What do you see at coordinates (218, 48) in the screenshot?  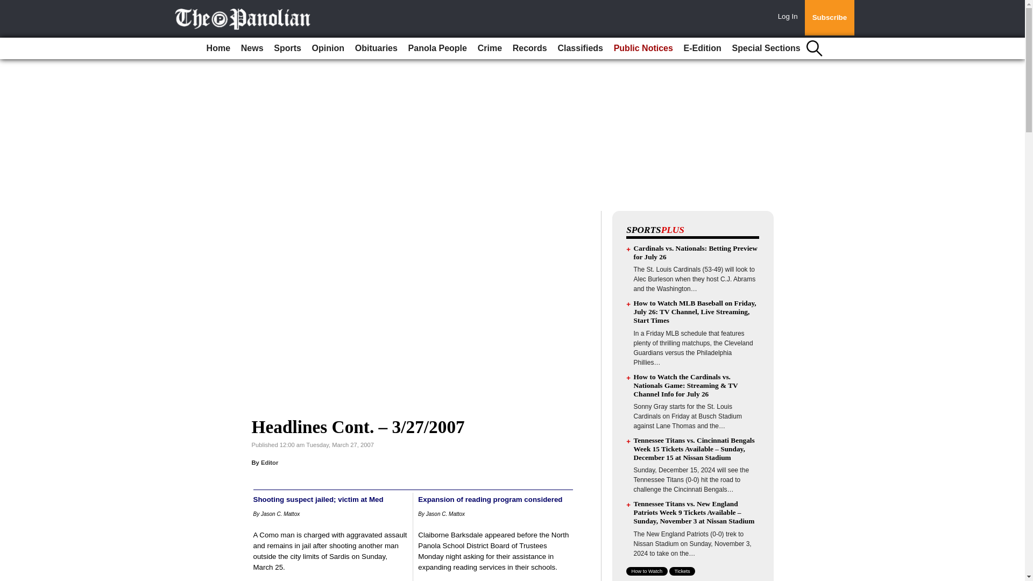 I see `Home` at bounding box center [218, 48].